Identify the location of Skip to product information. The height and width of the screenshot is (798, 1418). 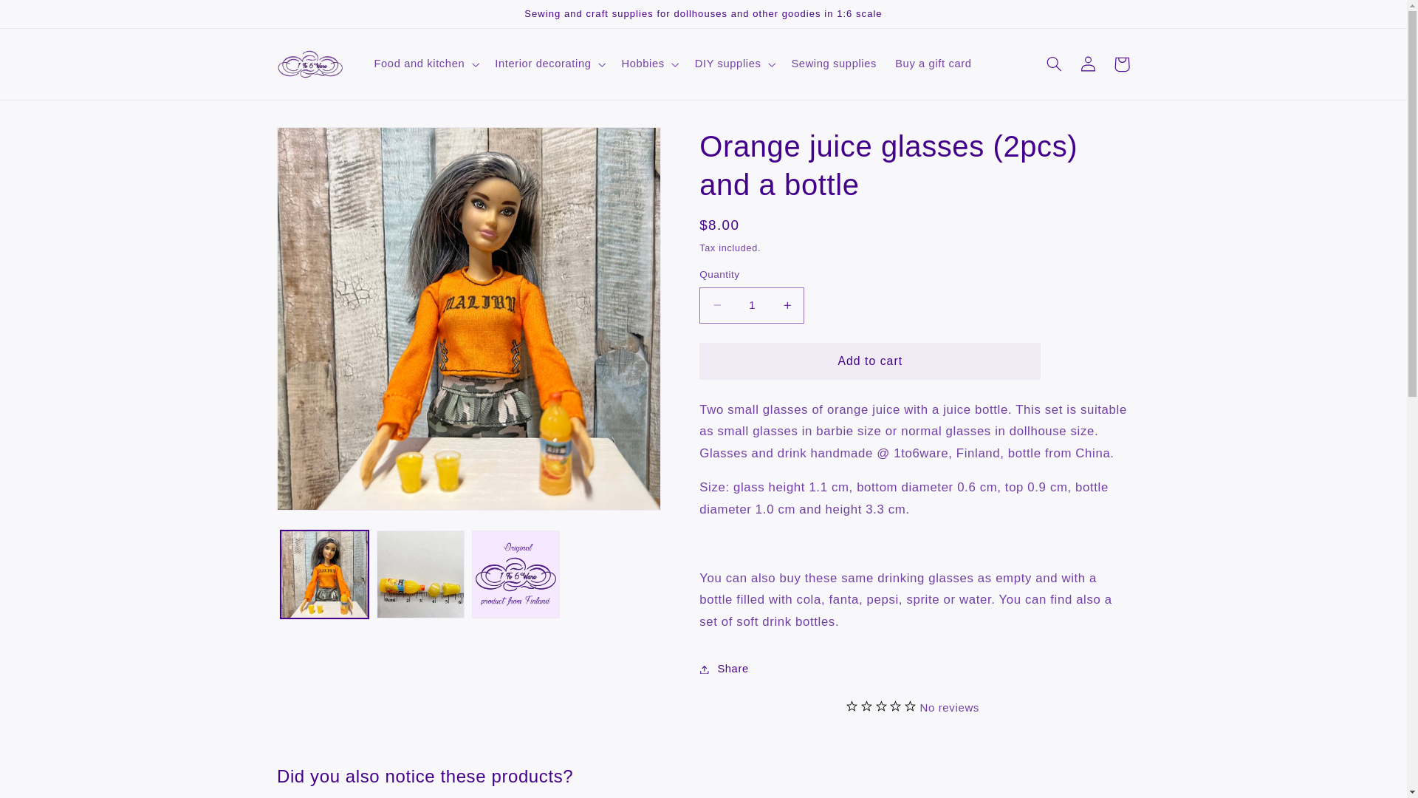
(323, 145).